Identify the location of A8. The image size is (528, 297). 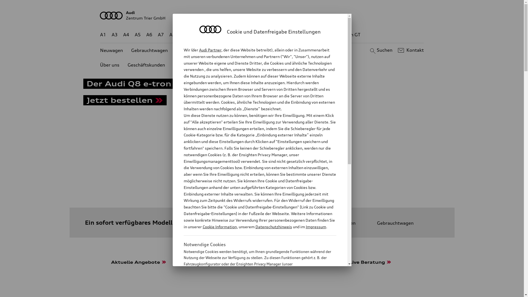
(172, 35).